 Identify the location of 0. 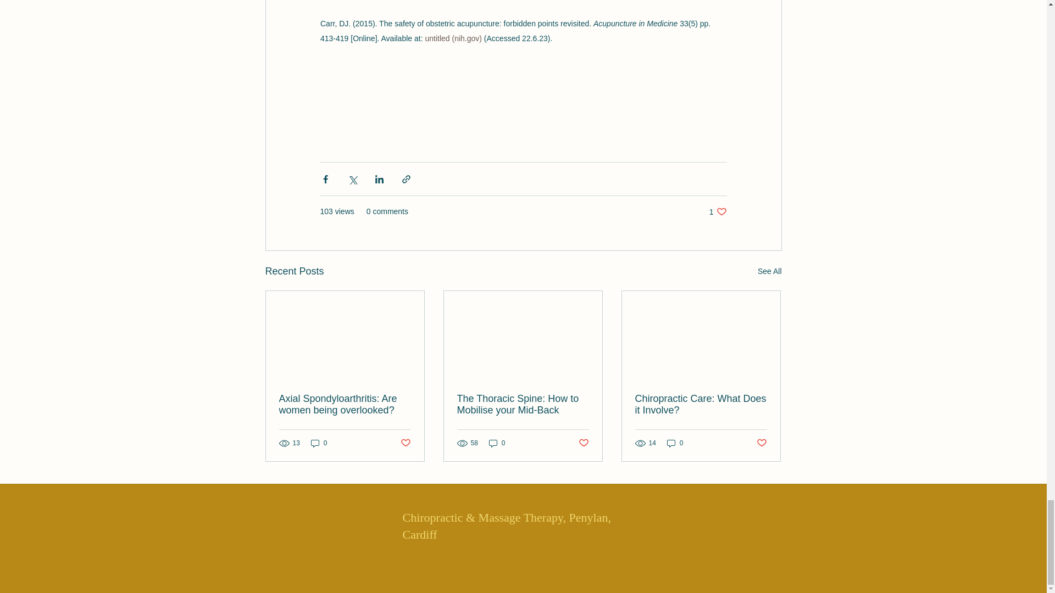
(675, 443).